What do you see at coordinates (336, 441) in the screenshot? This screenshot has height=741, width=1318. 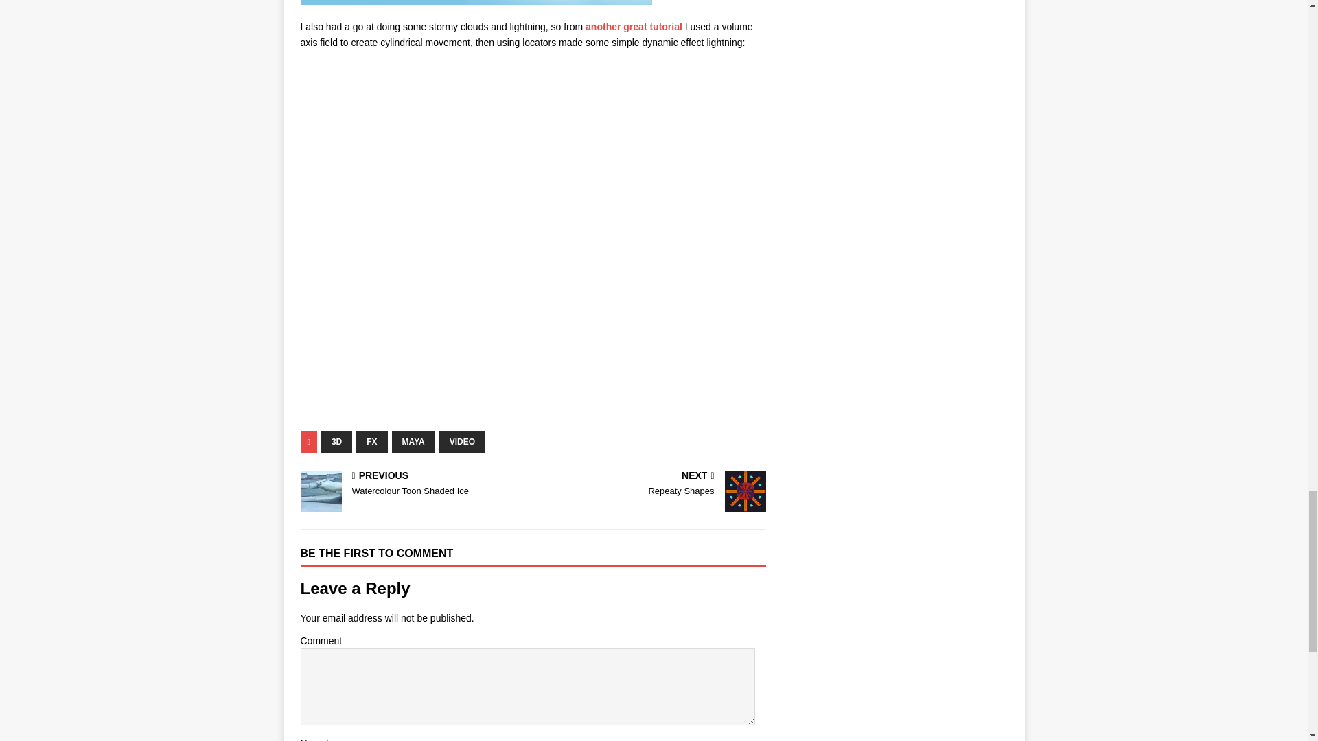 I see `3D` at bounding box center [336, 441].